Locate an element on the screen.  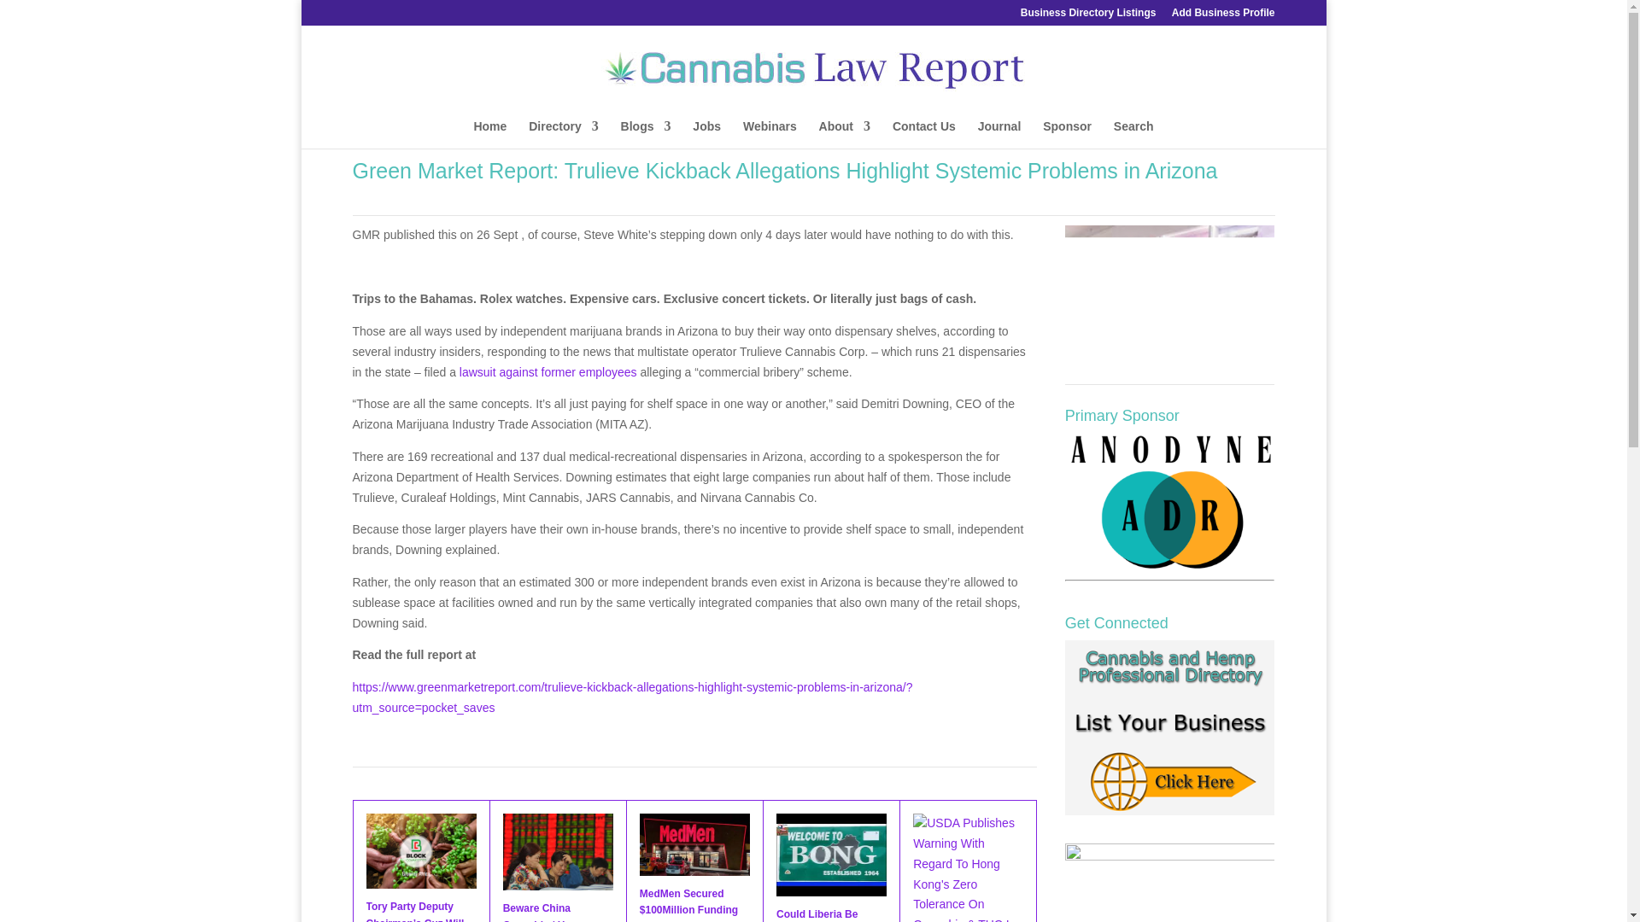
Directory is located at coordinates (563, 134).